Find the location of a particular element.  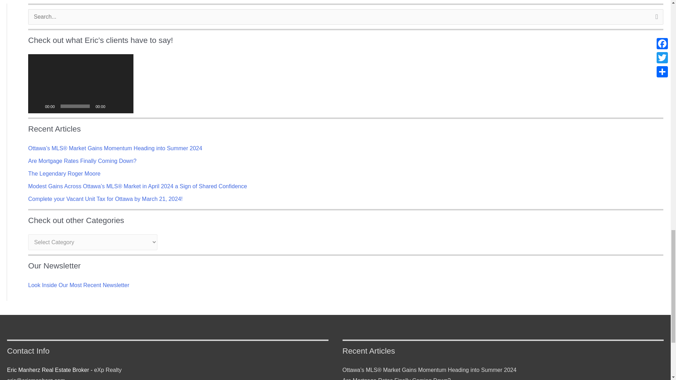

View our Newsletter online is located at coordinates (79, 285).